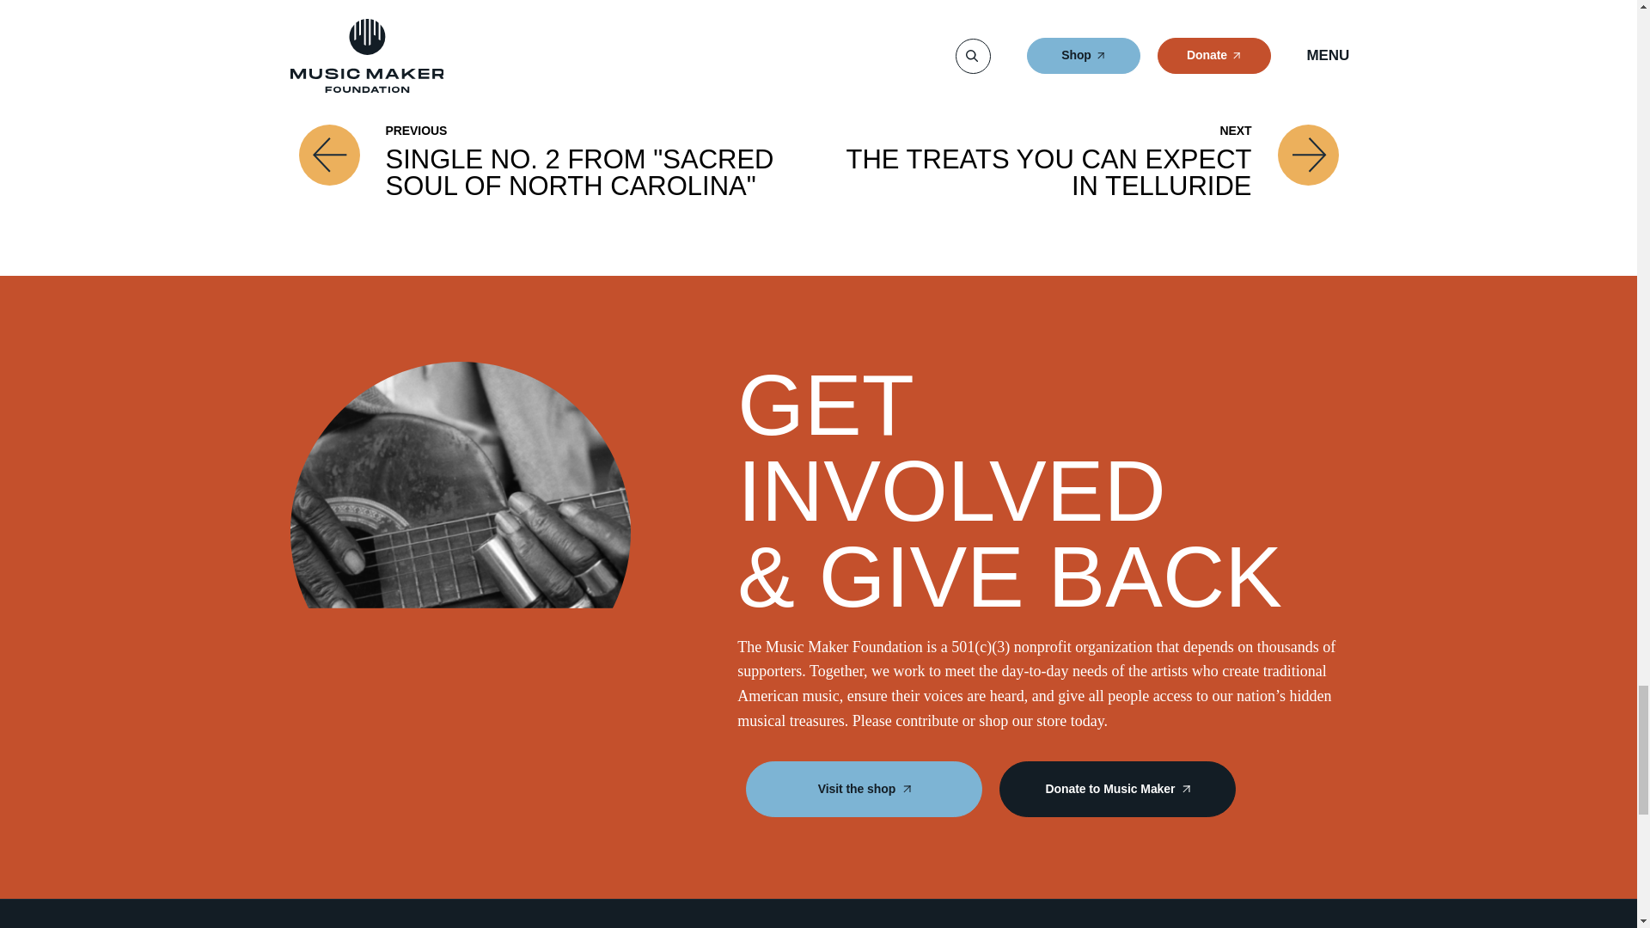 The width and height of the screenshot is (1650, 928). Describe the element at coordinates (1082, 162) in the screenshot. I see `Next Story: The Treats You Can Expect in Telluride` at that location.